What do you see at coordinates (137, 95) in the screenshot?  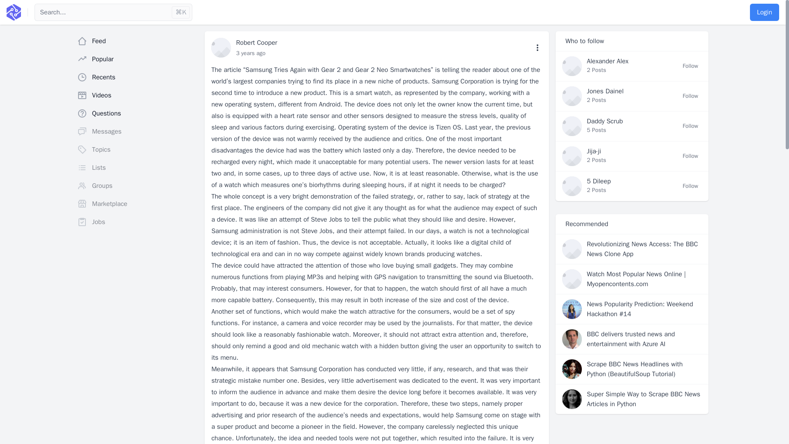 I see `Videos` at bounding box center [137, 95].